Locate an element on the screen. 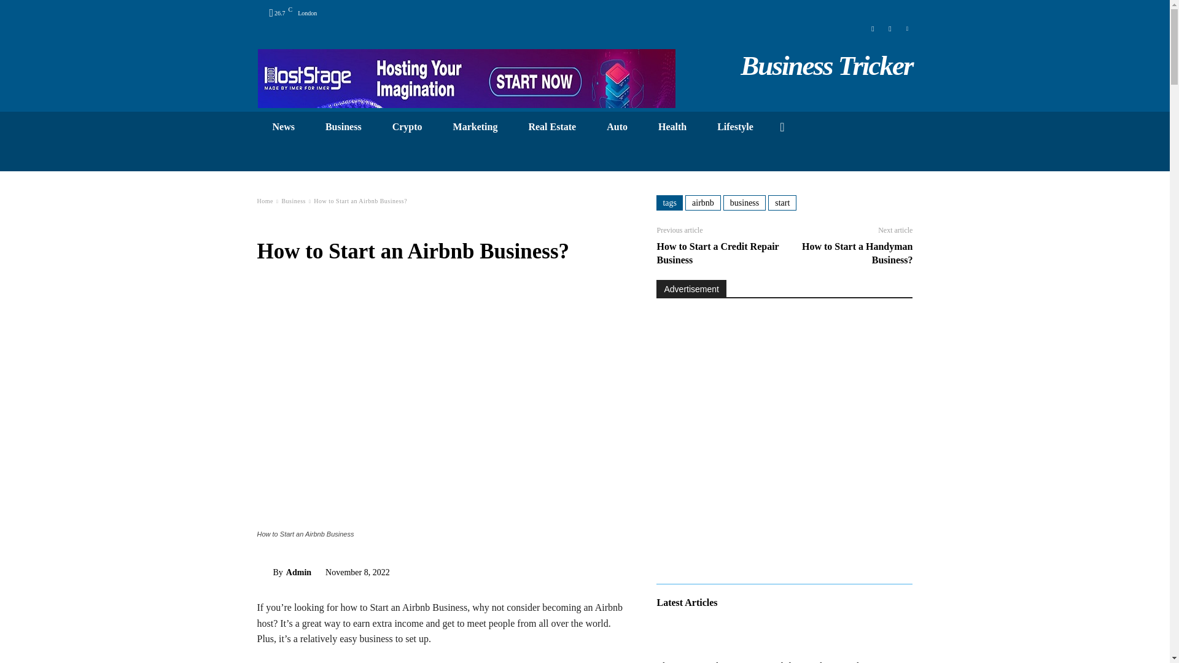 The width and height of the screenshot is (1179, 663). Health is located at coordinates (672, 126).